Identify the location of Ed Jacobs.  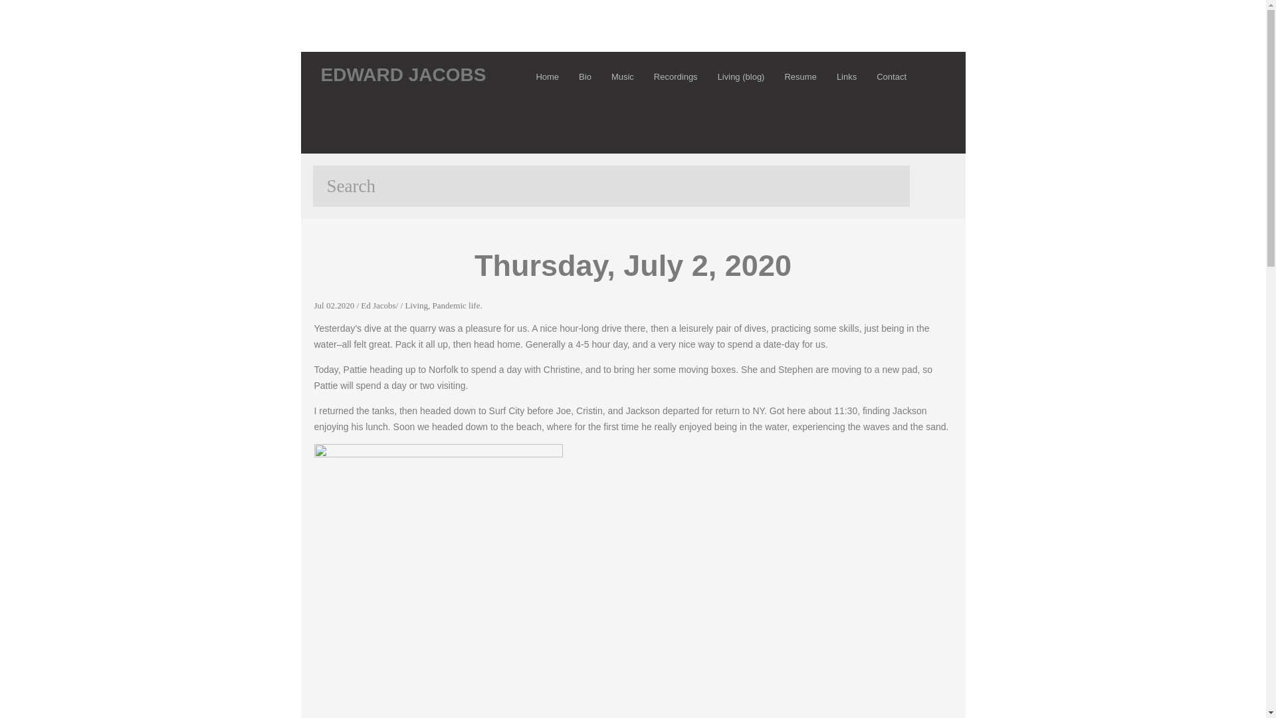
(378, 305).